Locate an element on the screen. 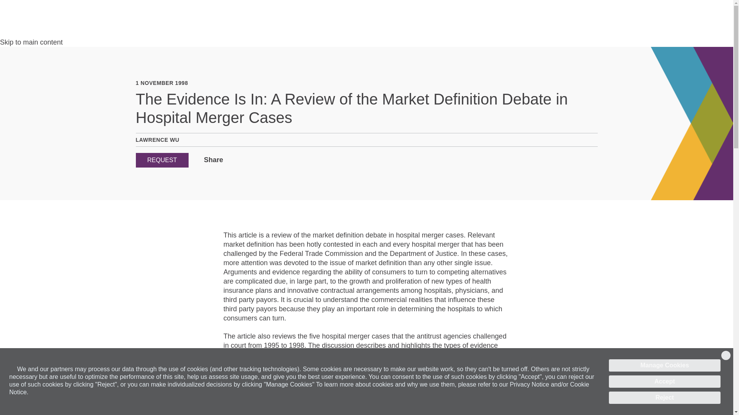 The width and height of the screenshot is (739, 415). Skip to main content is located at coordinates (32, 42).